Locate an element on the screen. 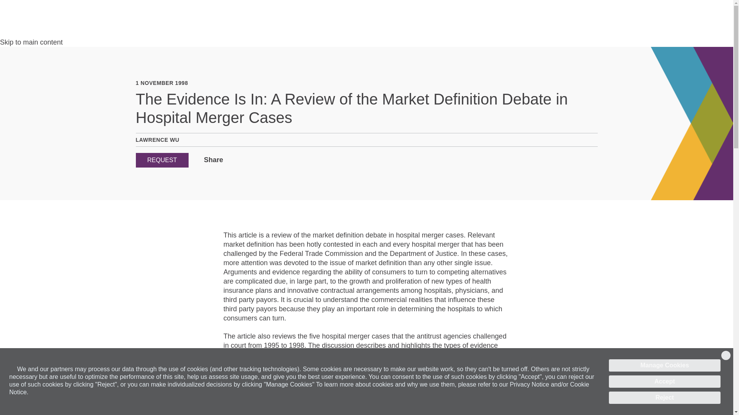 The width and height of the screenshot is (739, 415). Skip to main content is located at coordinates (32, 42).